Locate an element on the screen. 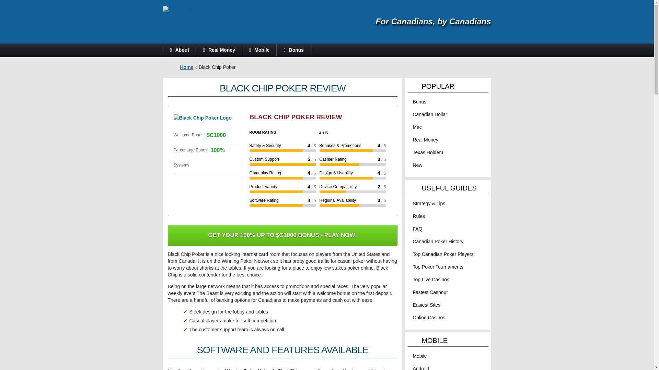  Mac is located at coordinates (417, 127).